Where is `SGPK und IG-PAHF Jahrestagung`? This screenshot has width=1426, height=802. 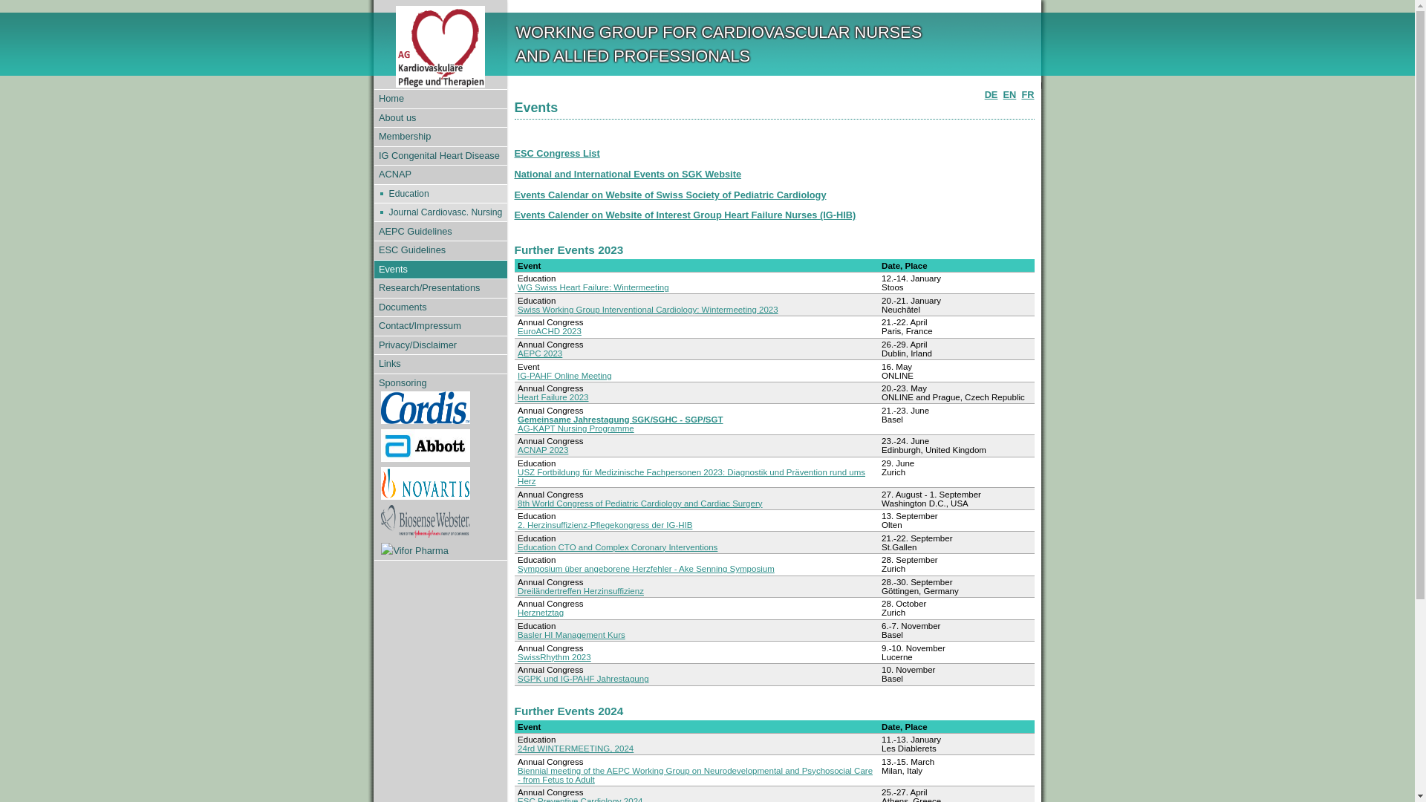 SGPK und IG-PAHF Jahrestagung is located at coordinates (583, 679).